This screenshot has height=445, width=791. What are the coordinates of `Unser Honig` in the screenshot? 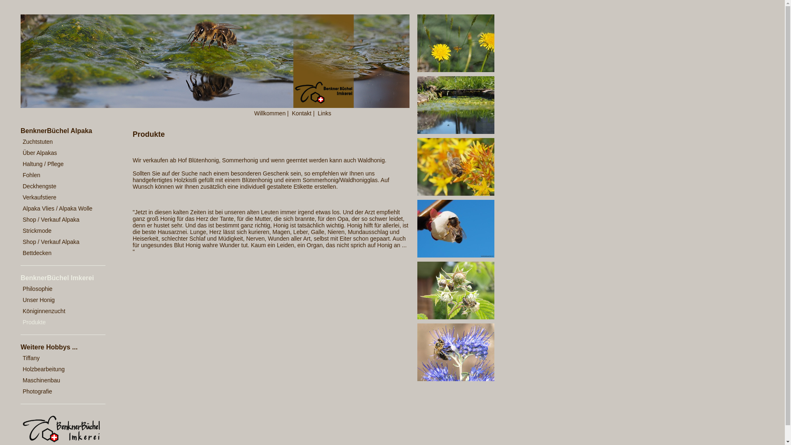 It's located at (60, 300).